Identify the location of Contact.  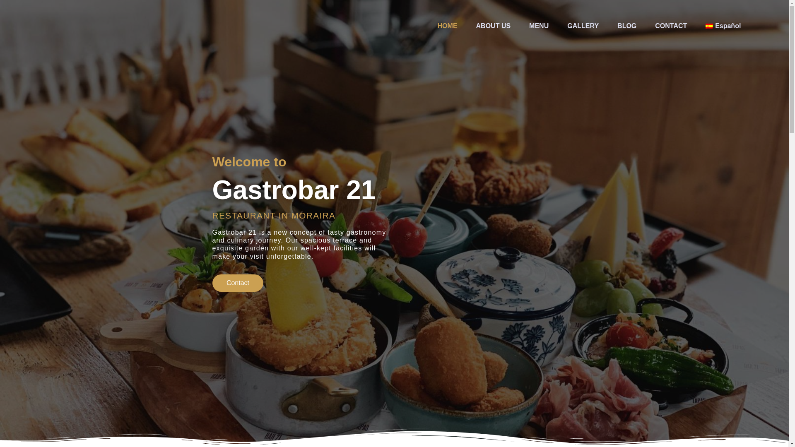
(238, 283).